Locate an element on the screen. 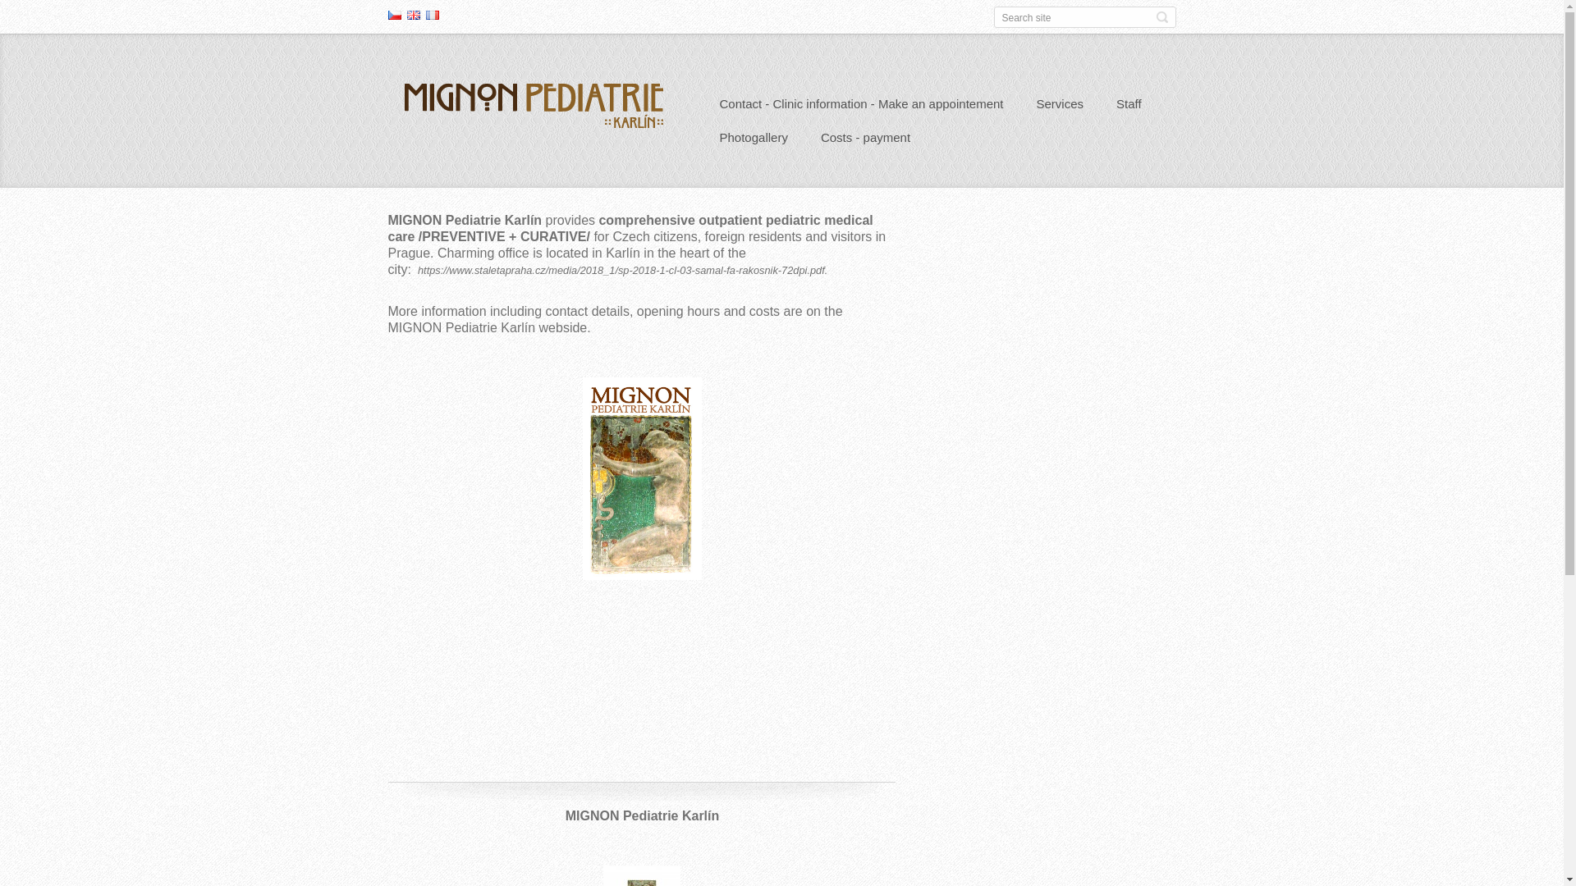 The height and width of the screenshot is (886, 1576). Photogallery is located at coordinates (754, 139).